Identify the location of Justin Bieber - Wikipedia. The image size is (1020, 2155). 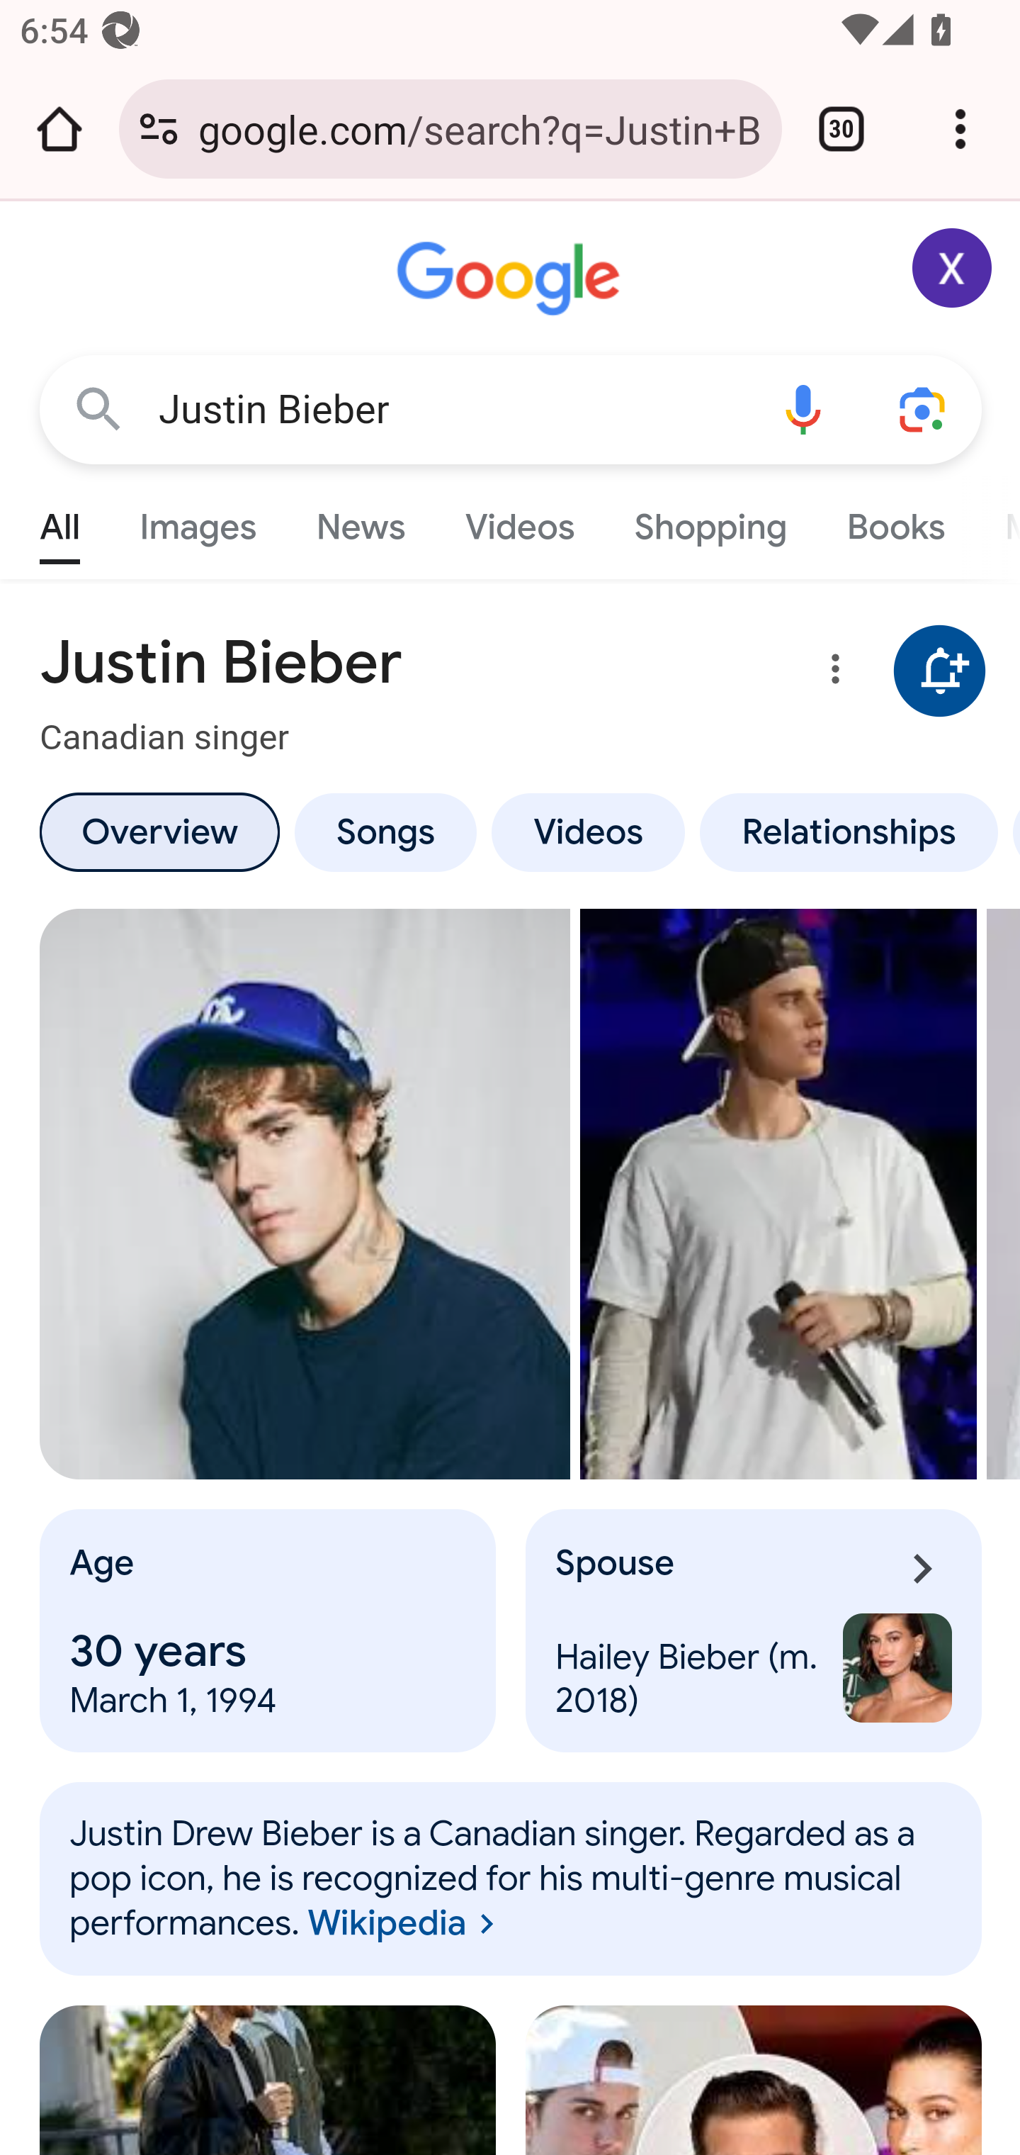
(779, 1194).